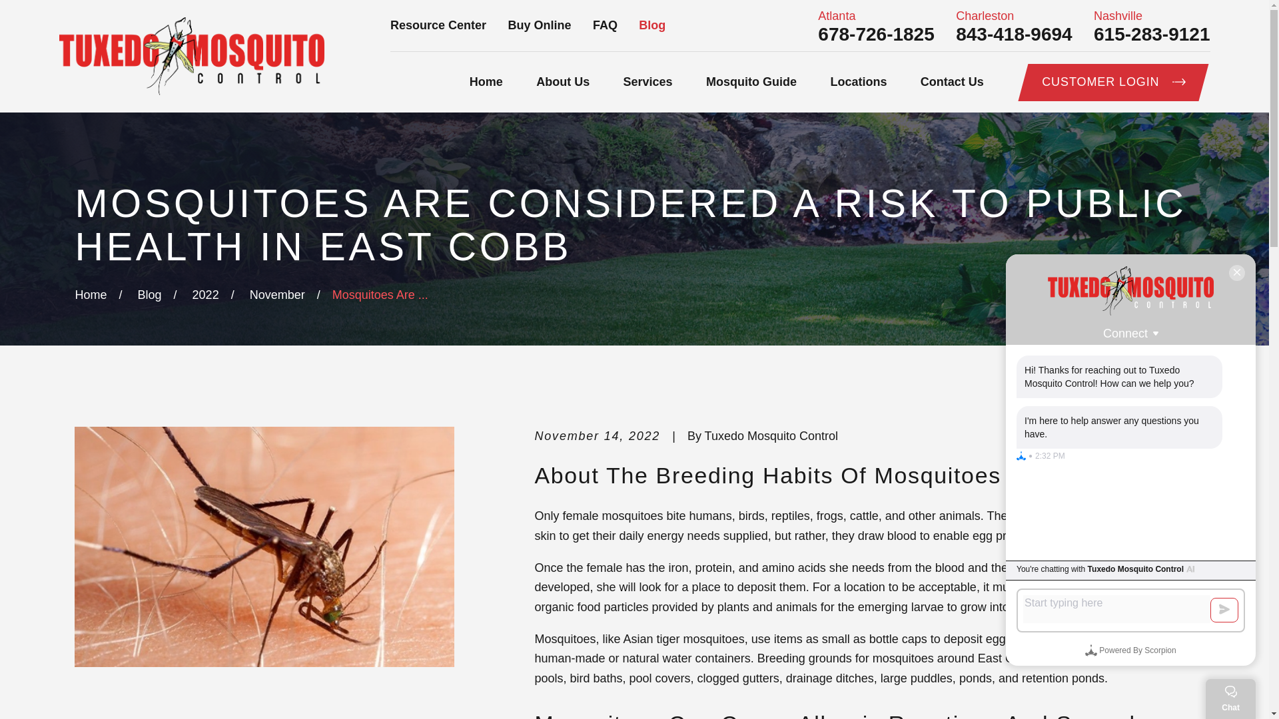  I want to click on Tuxedo Mosquito Control, so click(191, 56).